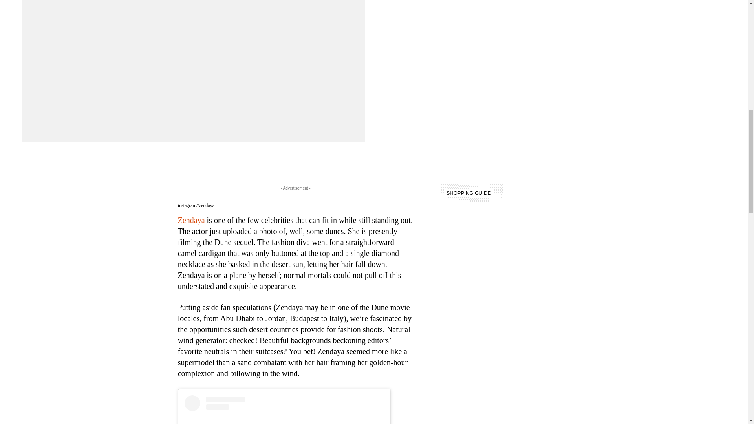 This screenshot has height=424, width=754. What do you see at coordinates (192, 220) in the screenshot?
I see `Zendaya` at bounding box center [192, 220].